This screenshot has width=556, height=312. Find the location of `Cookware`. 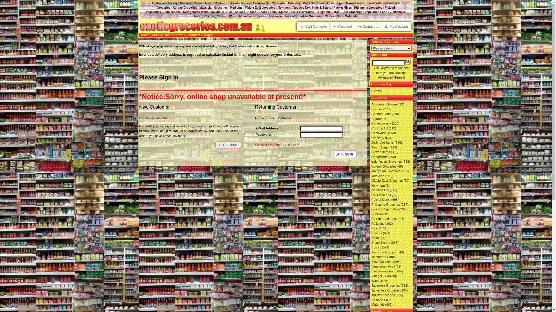

Cookware is located at coordinates (279, 3).